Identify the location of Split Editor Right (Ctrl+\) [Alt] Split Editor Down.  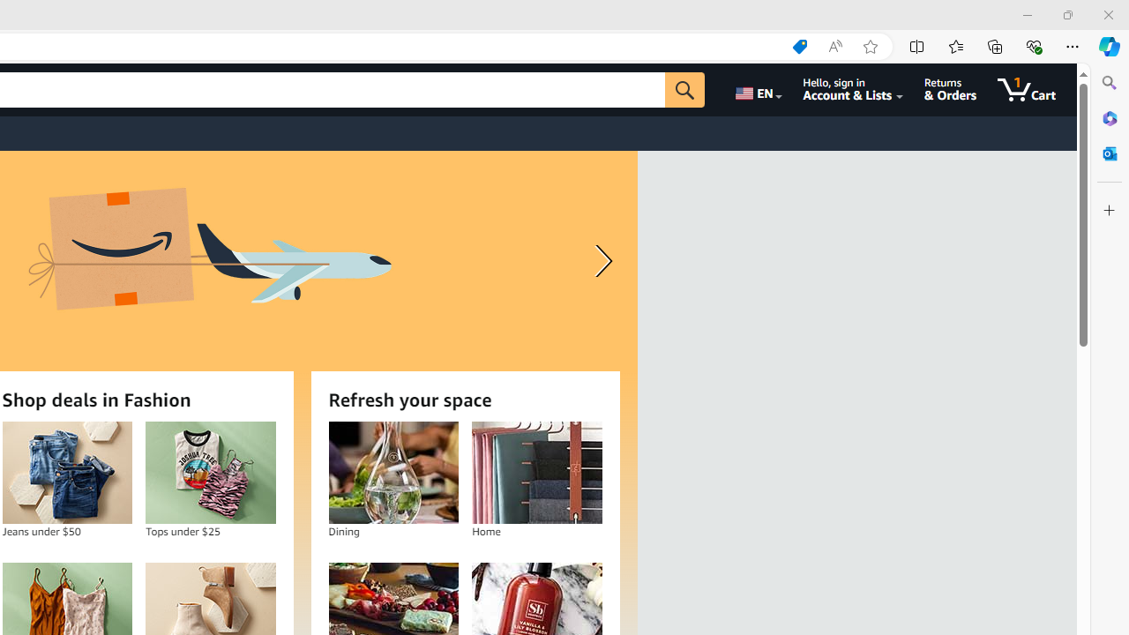
(1085, 46).